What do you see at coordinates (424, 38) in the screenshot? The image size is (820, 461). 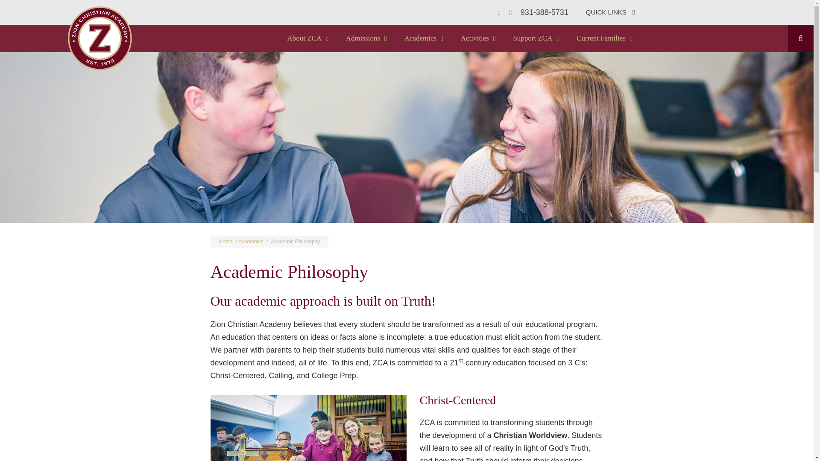 I see `Academics` at bounding box center [424, 38].